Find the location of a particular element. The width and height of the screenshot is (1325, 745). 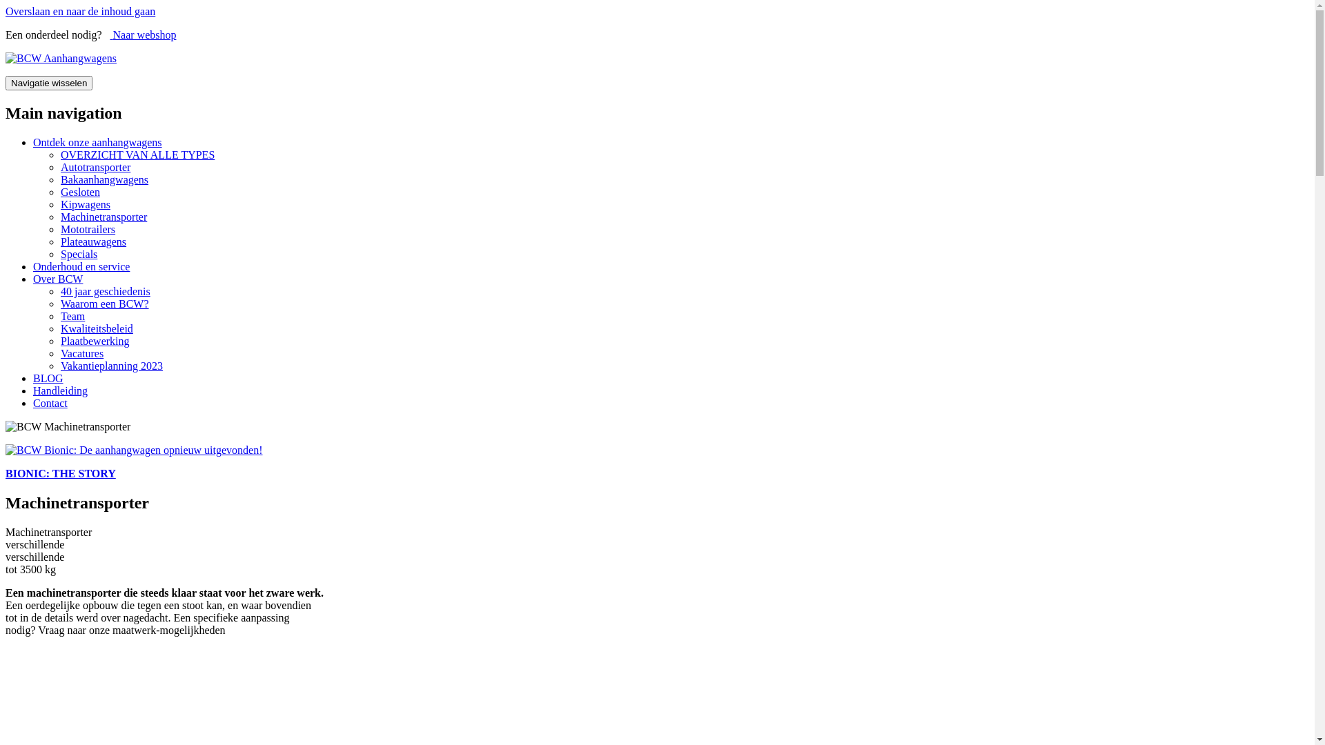

Specials is located at coordinates (79, 254).